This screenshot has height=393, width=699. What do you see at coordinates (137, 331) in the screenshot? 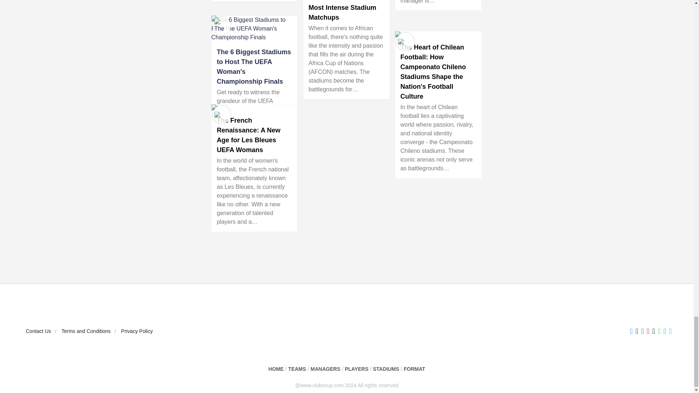
I see `Privacy Policy` at bounding box center [137, 331].